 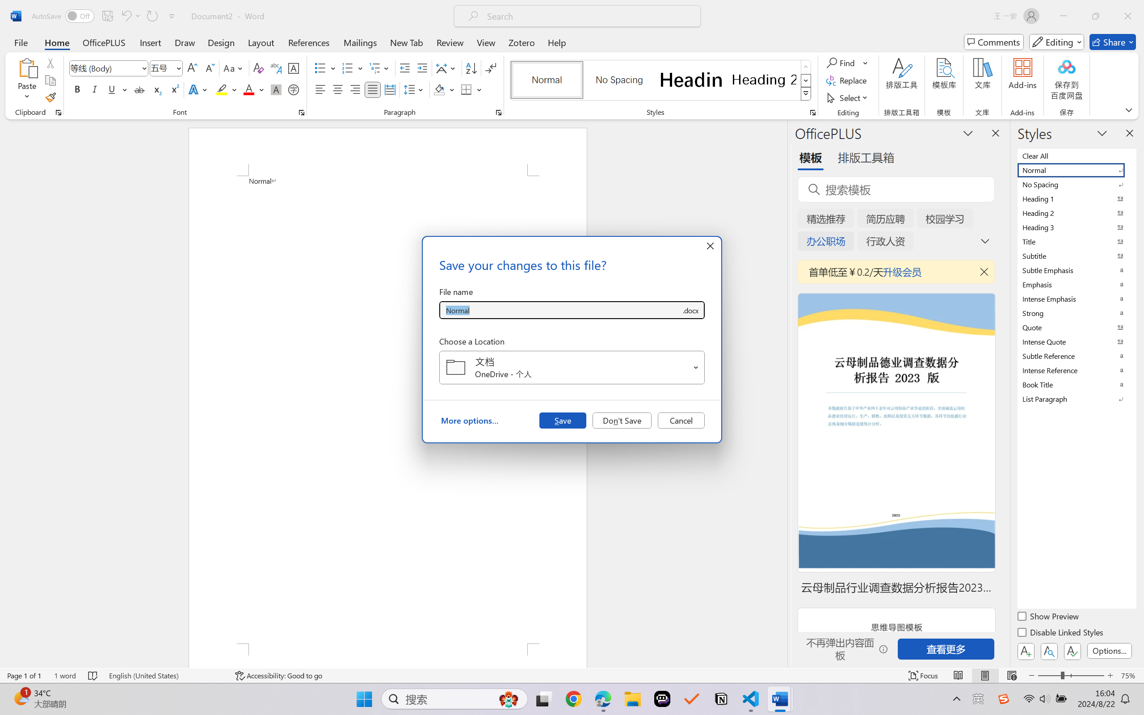 I want to click on File Tab, so click(x=21, y=42).